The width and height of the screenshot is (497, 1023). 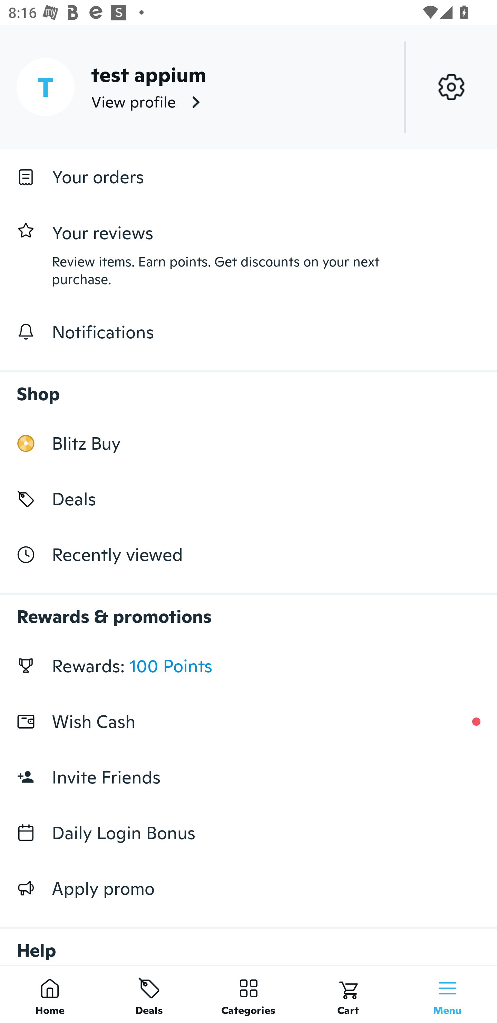 What do you see at coordinates (248, 87) in the screenshot?
I see `T test appium View profile` at bounding box center [248, 87].